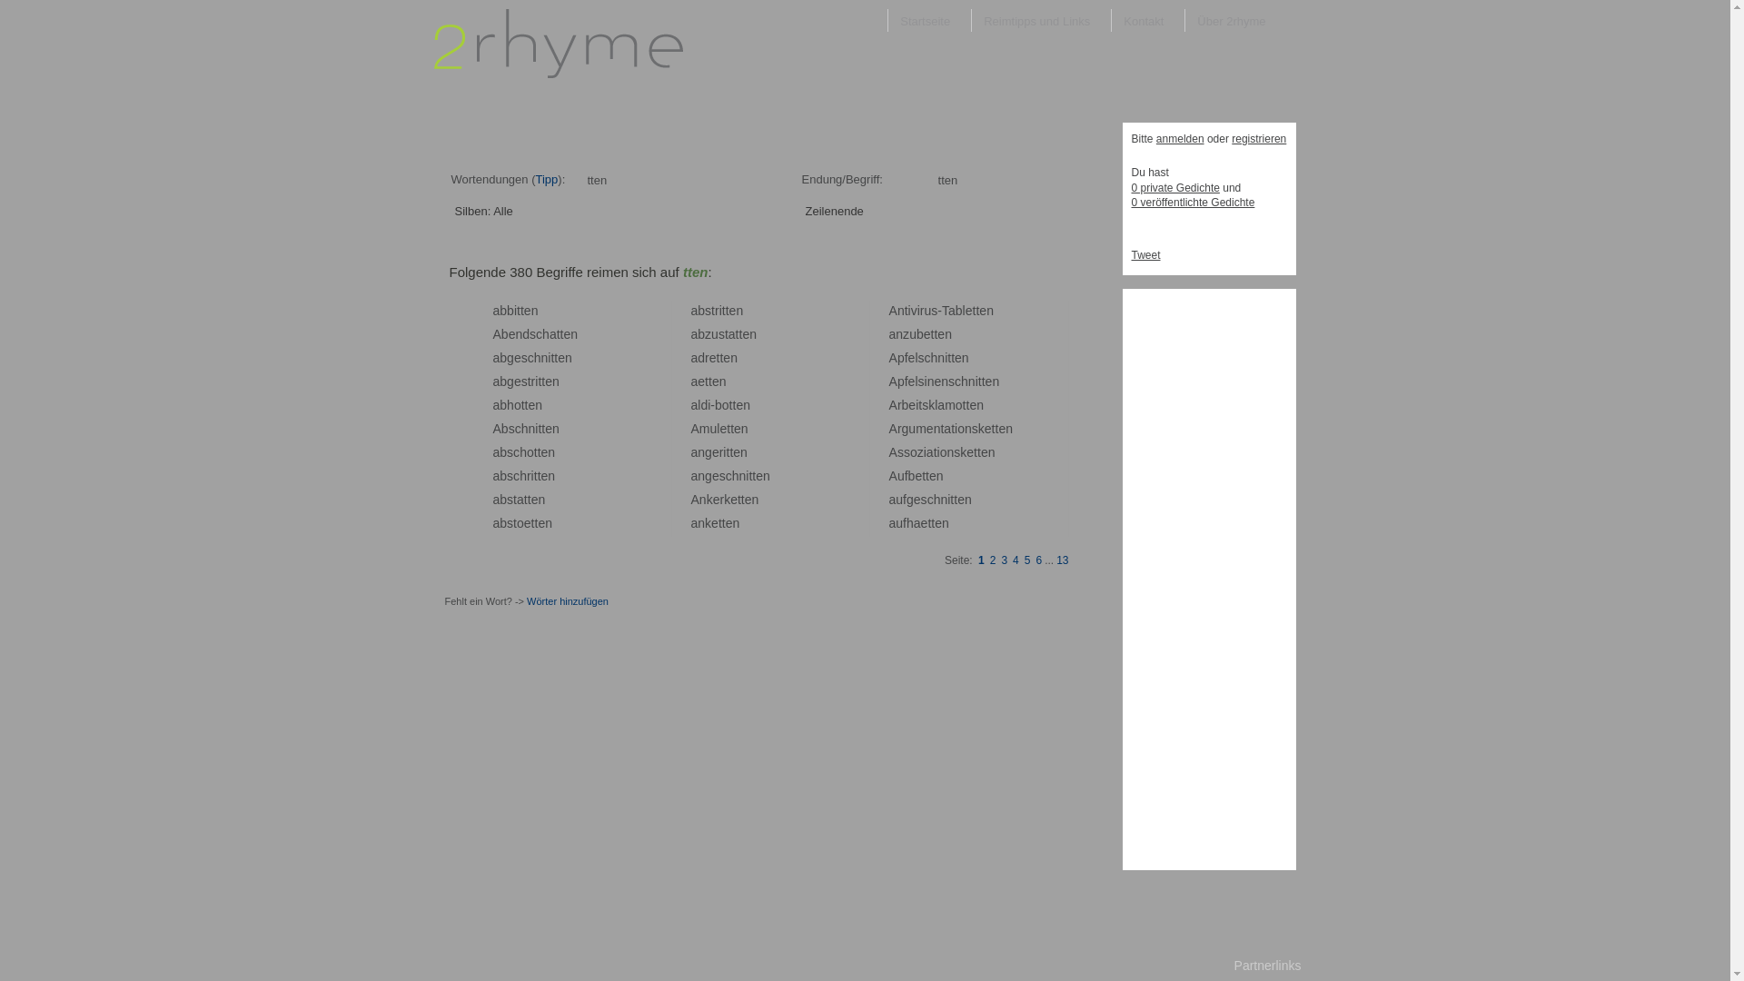 This screenshot has height=981, width=1744. What do you see at coordinates (724, 311) in the screenshot?
I see `t` at bounding box center [724, 311].